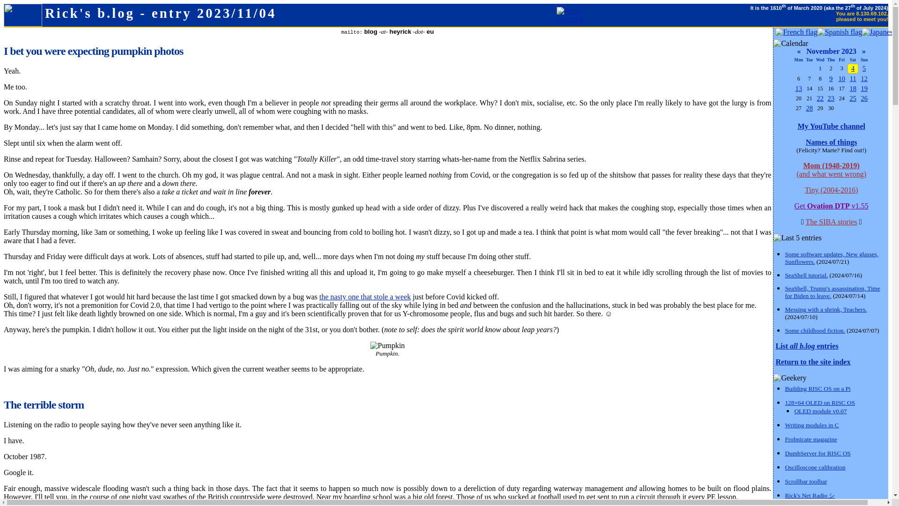  Describe the element at coordinates (809, 108) in the screenshot. I see `28` at that location.